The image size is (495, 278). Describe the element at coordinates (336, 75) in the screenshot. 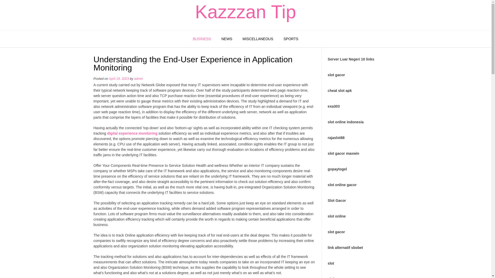

I see `slot gacor` at that location.